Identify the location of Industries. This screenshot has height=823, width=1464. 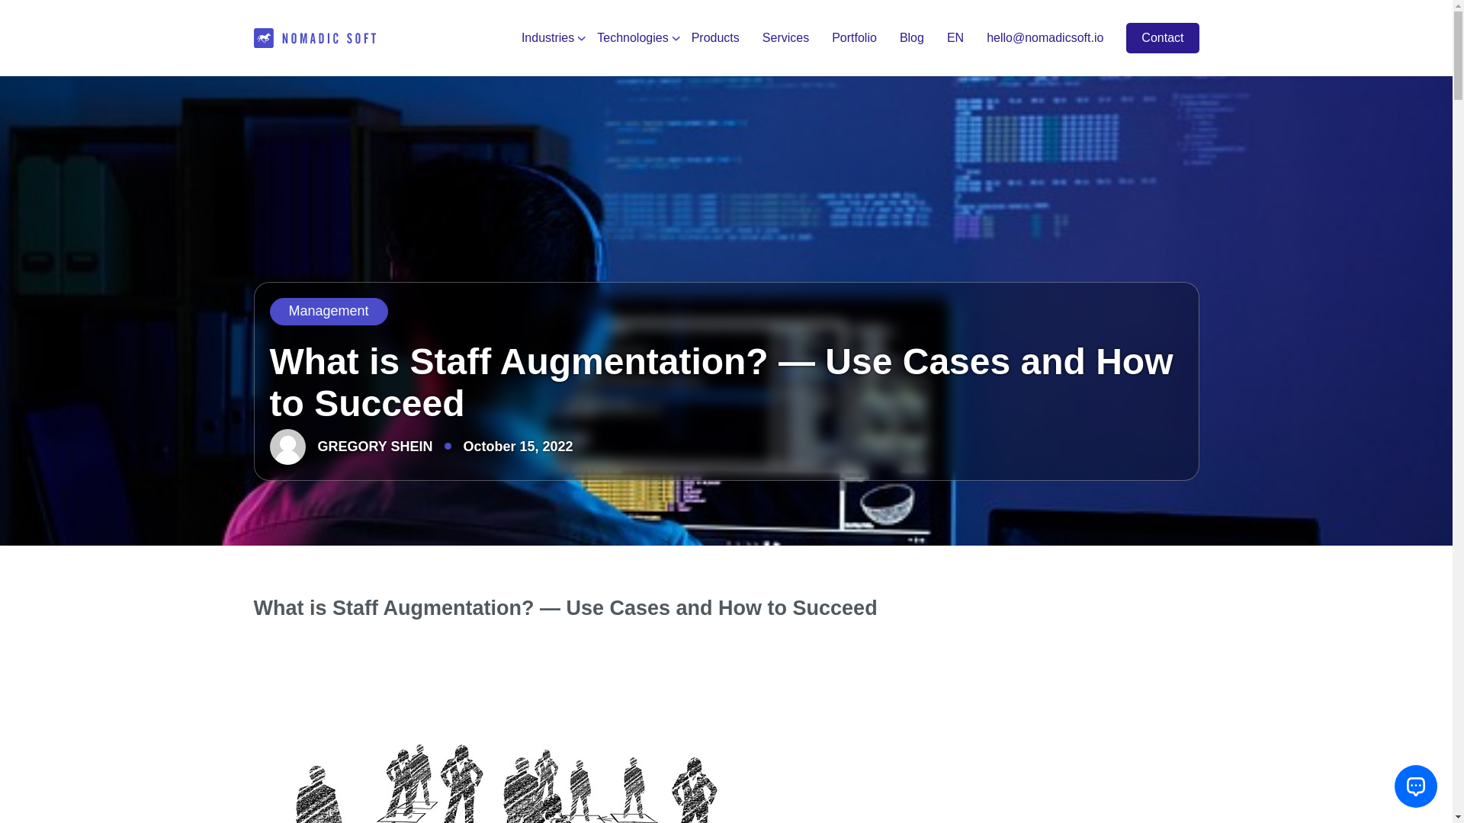
(547, 38).